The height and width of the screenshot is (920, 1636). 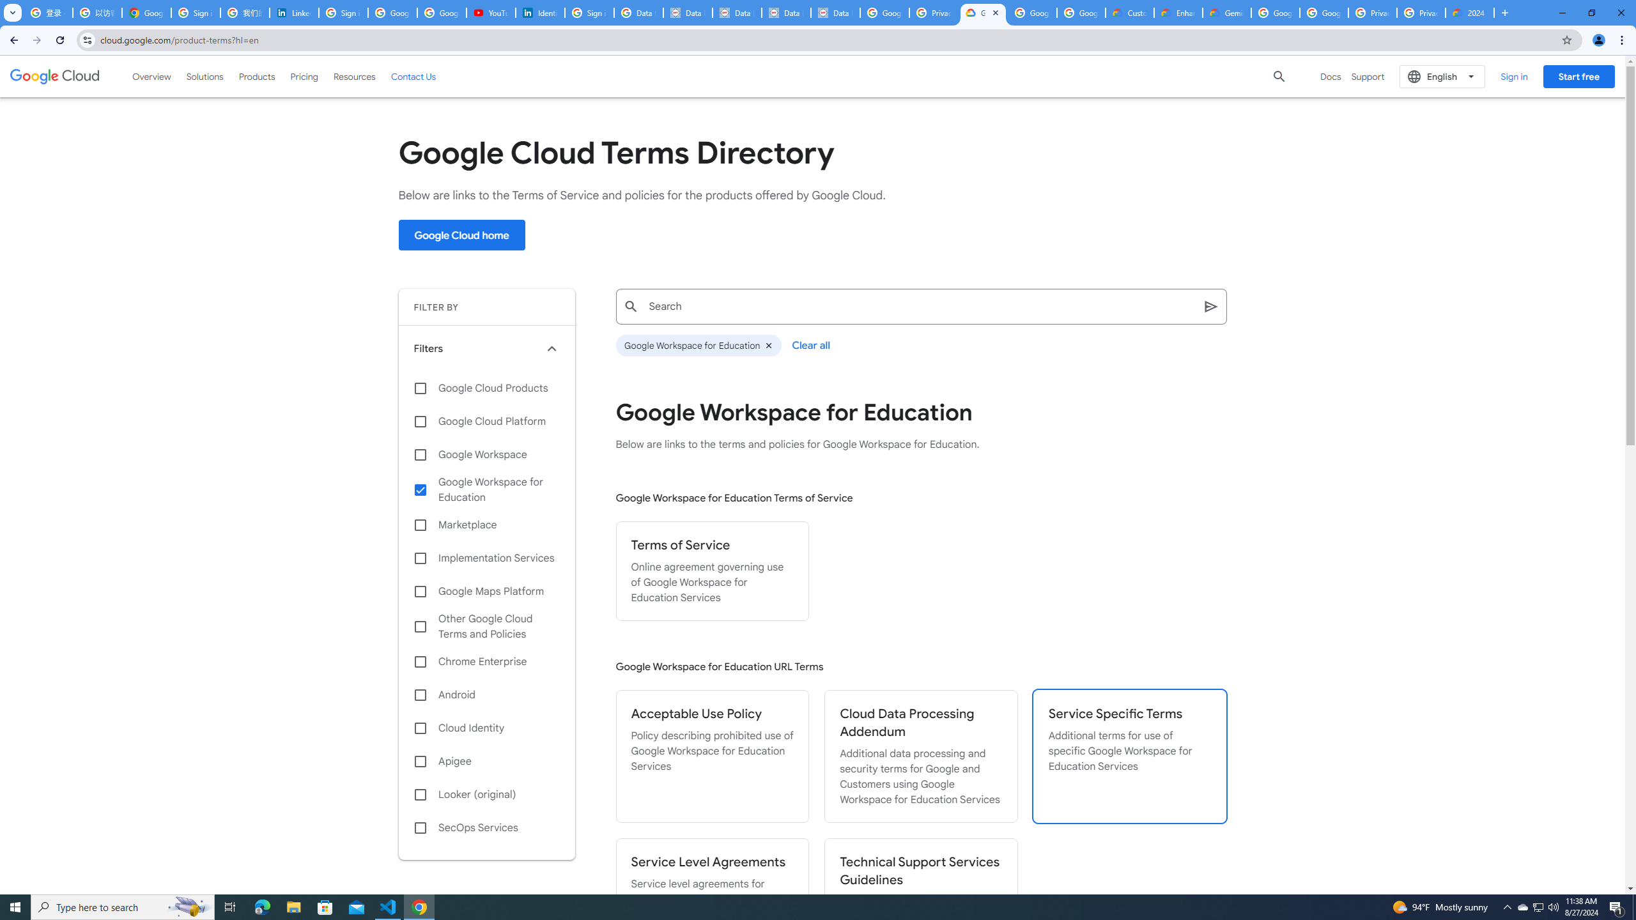 What do you see at coordinates (487, 662) in the screenshot?
I see `Chrome Enterprise` at bounding box center [487, 662].